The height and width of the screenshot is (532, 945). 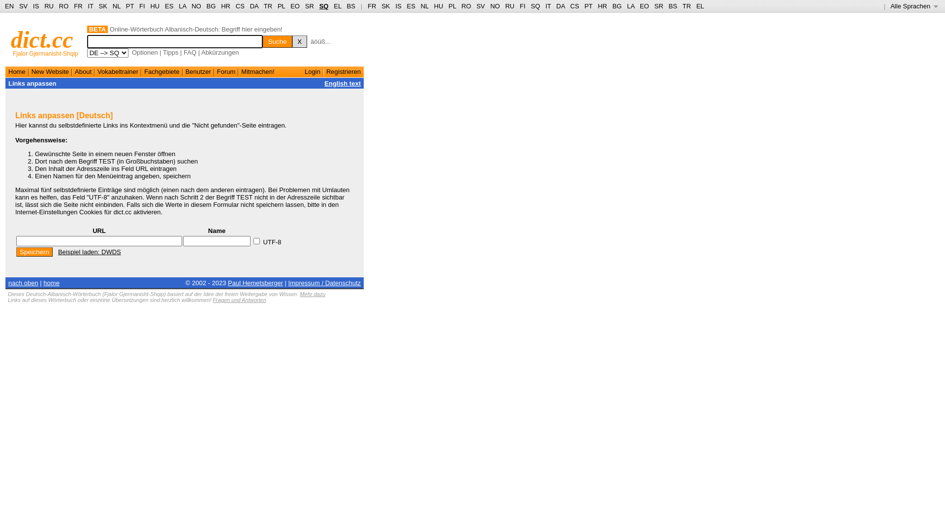 What do you see at coordinates (162, 72) in the screenshot?
I see `Fachgebiete` at bounding box center [162, 72].